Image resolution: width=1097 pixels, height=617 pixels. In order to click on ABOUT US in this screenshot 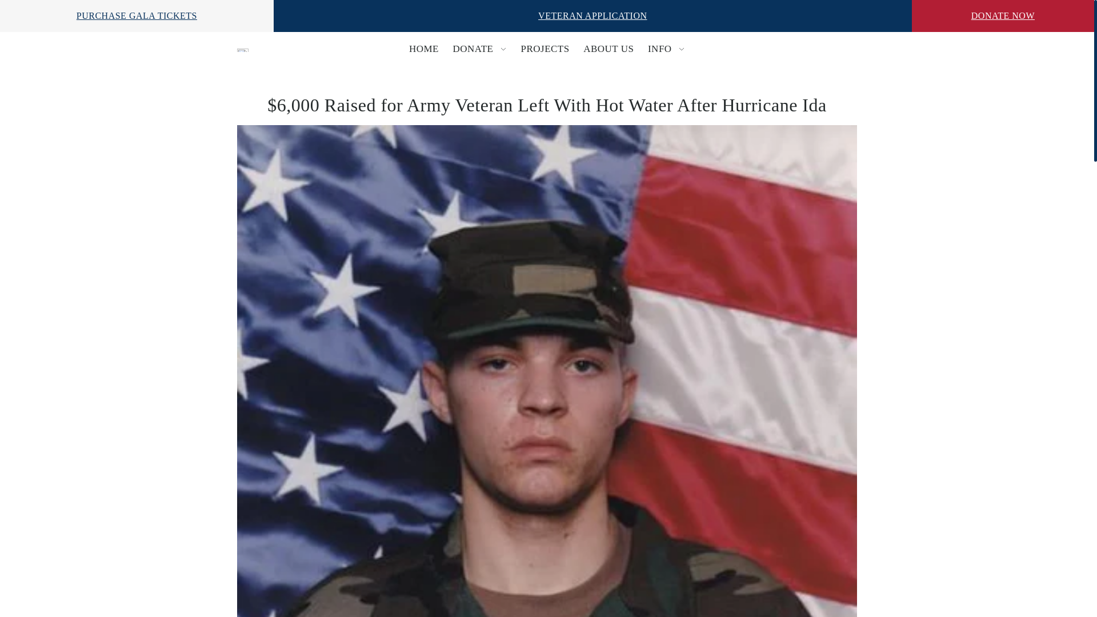, I will do `click(608, 49)`.